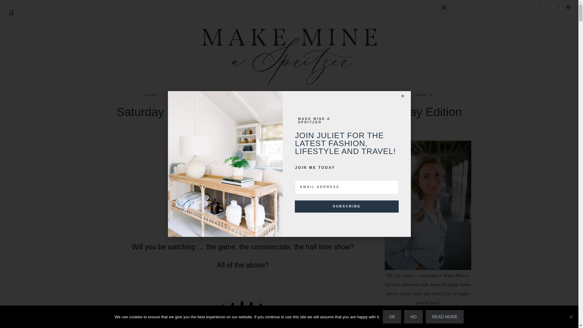 This screenshot has width=583, height=328. Describe the element at coordinates (550, 7) in the screenshot. I see `Default Label` at that location.